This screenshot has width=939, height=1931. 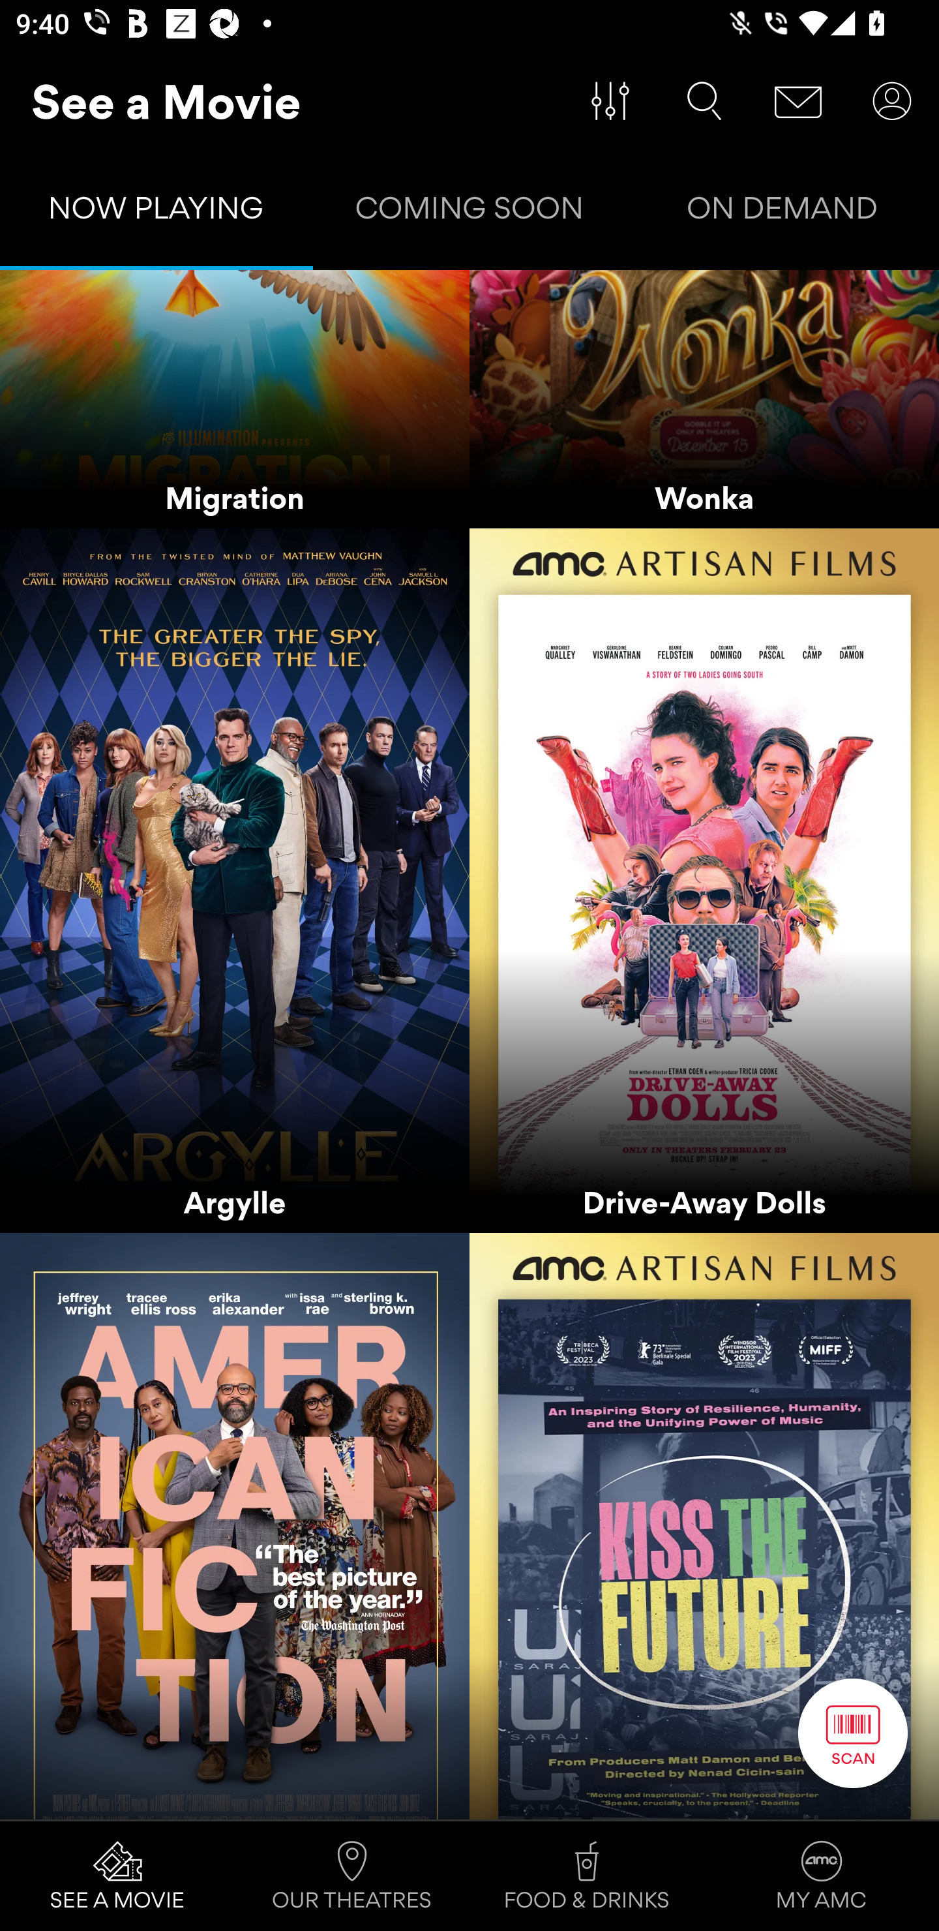 I want to click on Migration, so click(x=235, y=399).